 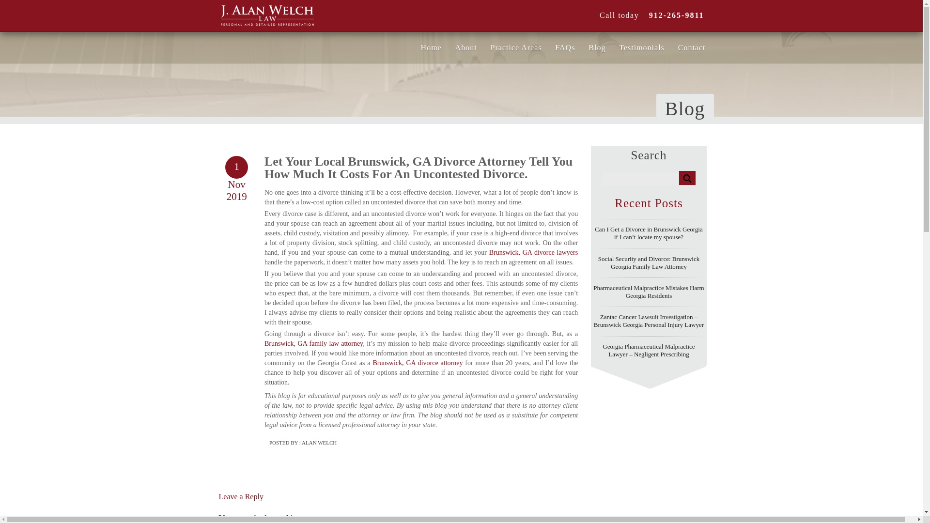 I want to click on Blog, so click(x=597, y=47).